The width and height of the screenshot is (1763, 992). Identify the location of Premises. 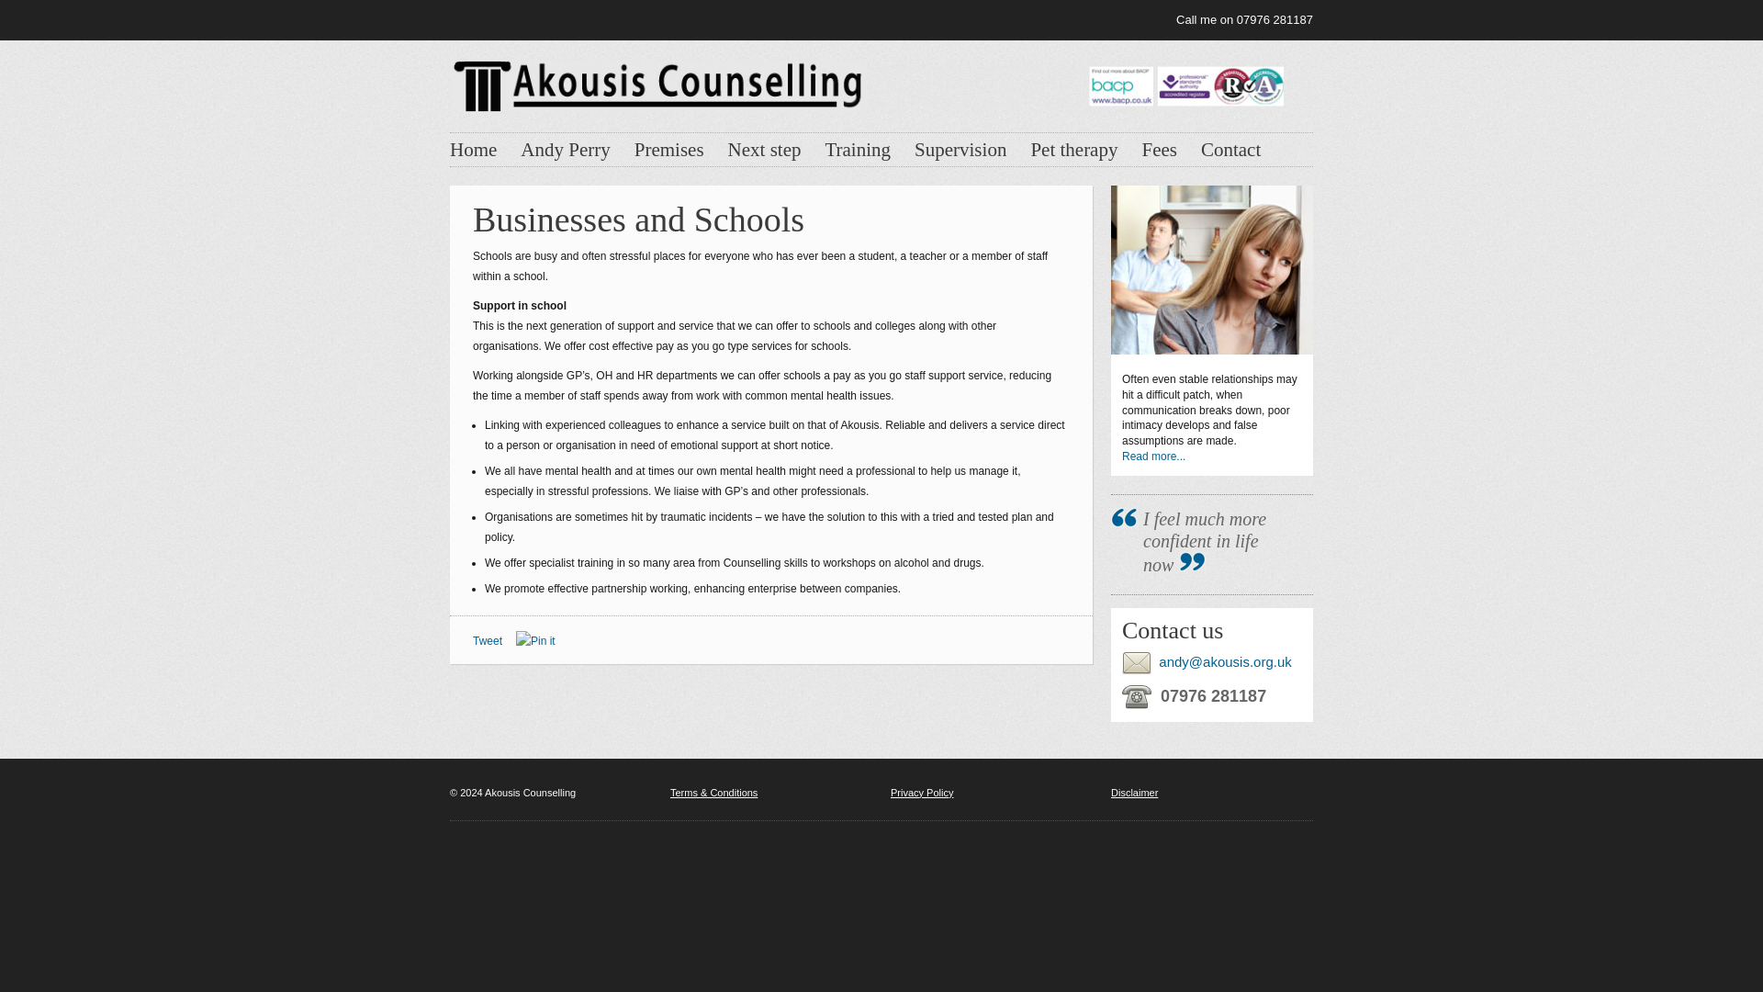
(668, 150).